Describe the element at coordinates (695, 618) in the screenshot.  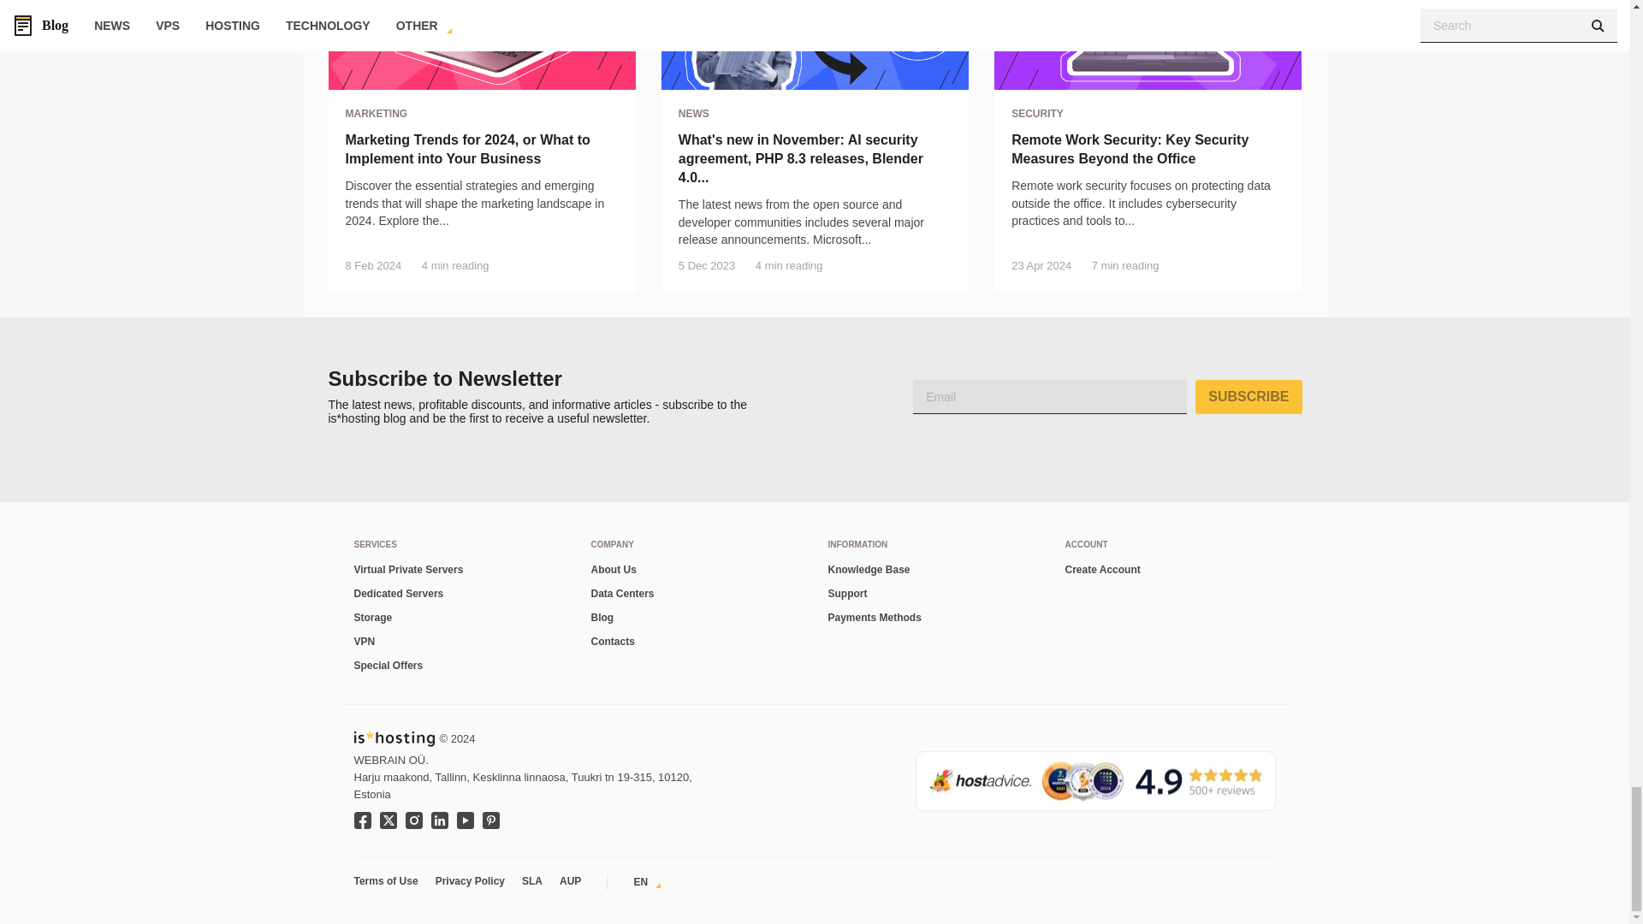
I see `Blog` at that location.